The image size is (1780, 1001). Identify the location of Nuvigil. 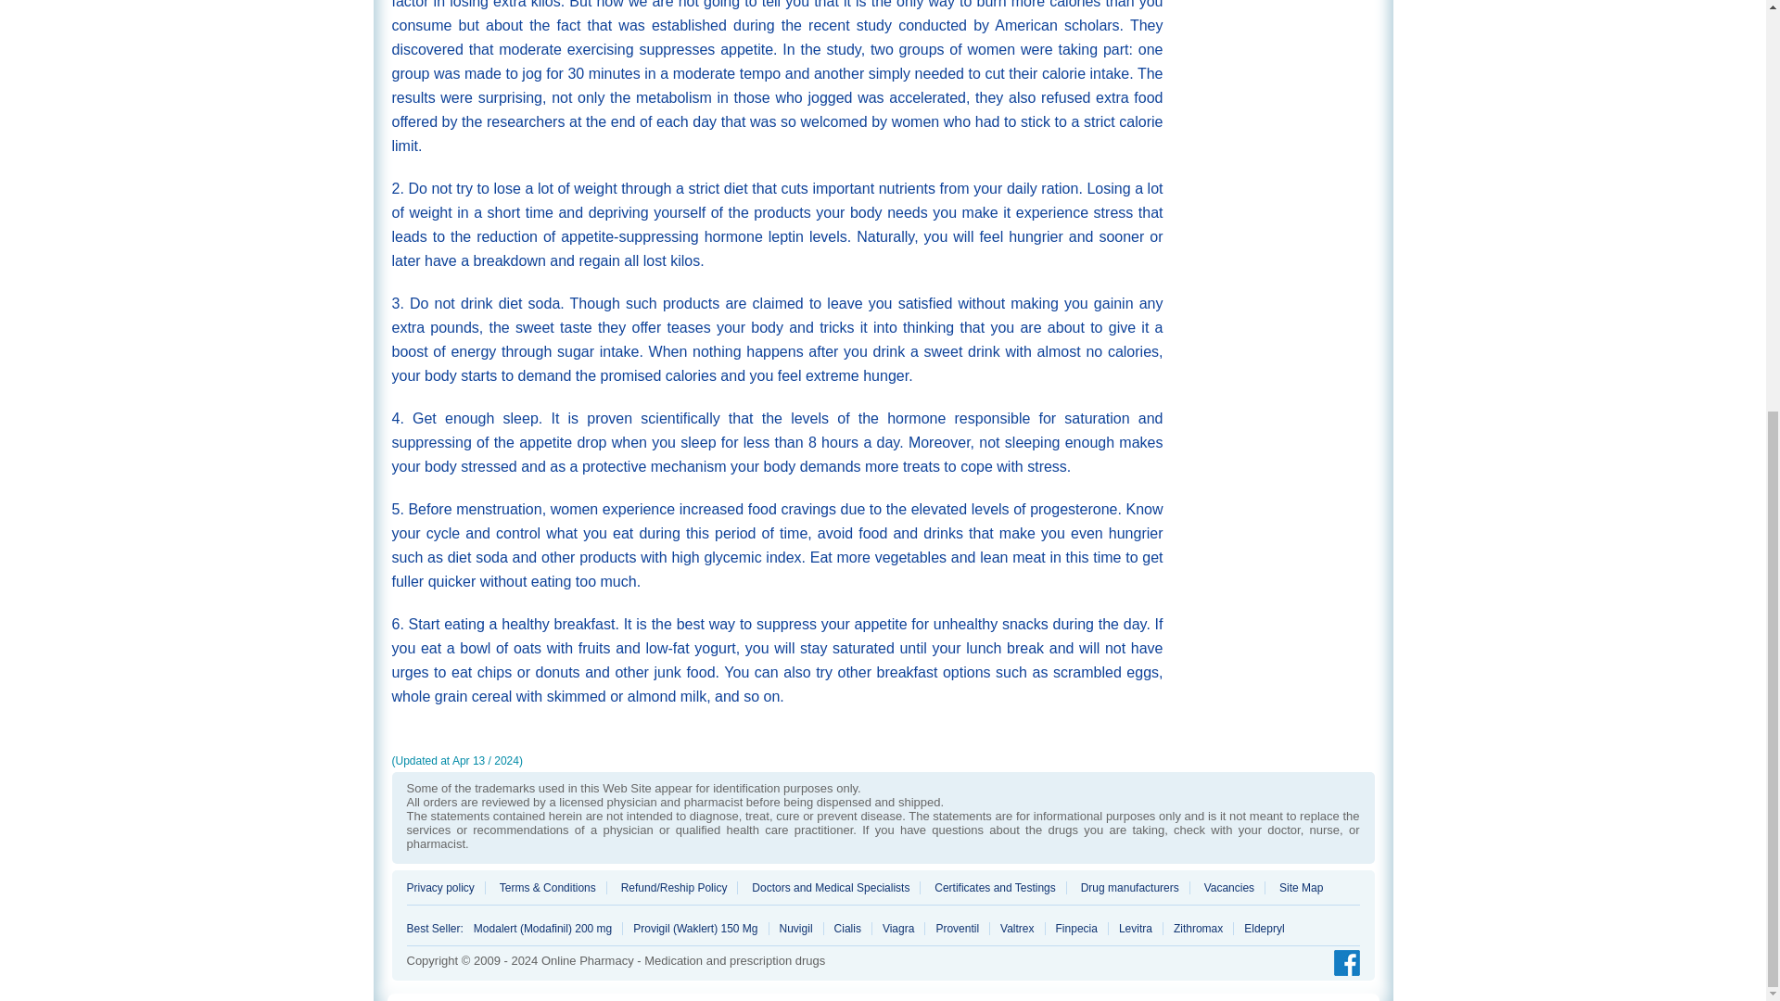
(795, 928).